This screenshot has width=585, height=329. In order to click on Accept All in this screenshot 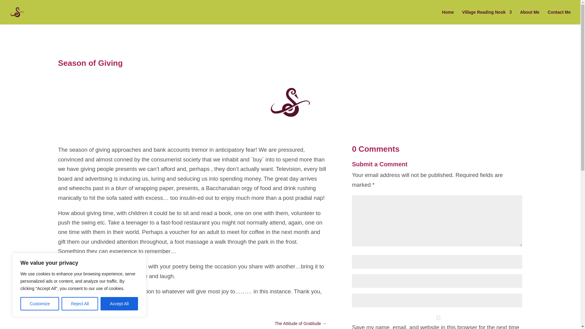, I will do `click(119, 304)`.